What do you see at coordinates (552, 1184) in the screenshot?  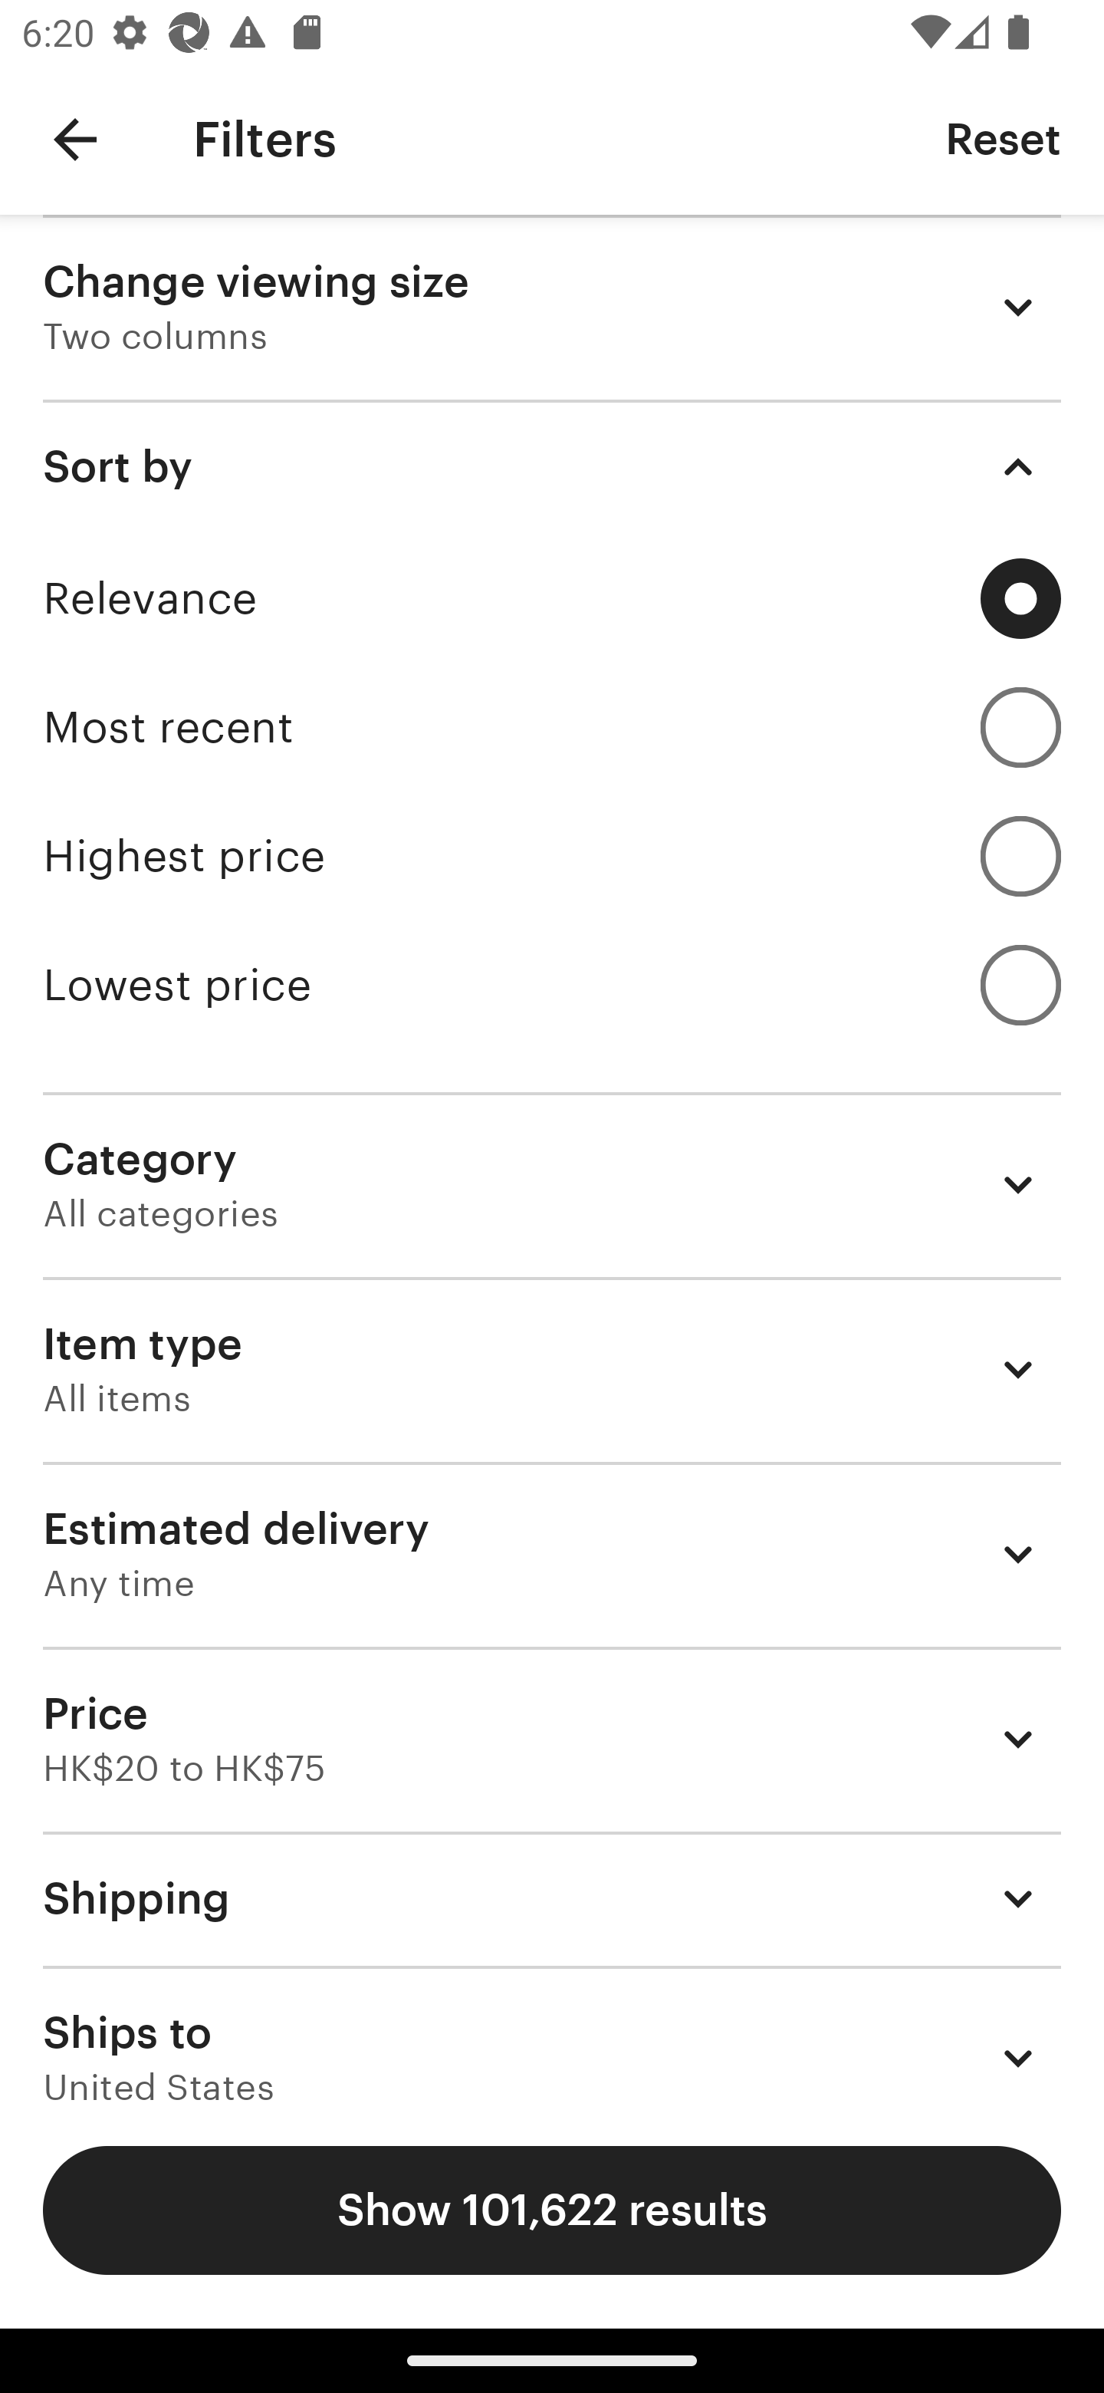 I see `Category All categories` at bounding box center [552, 1184].